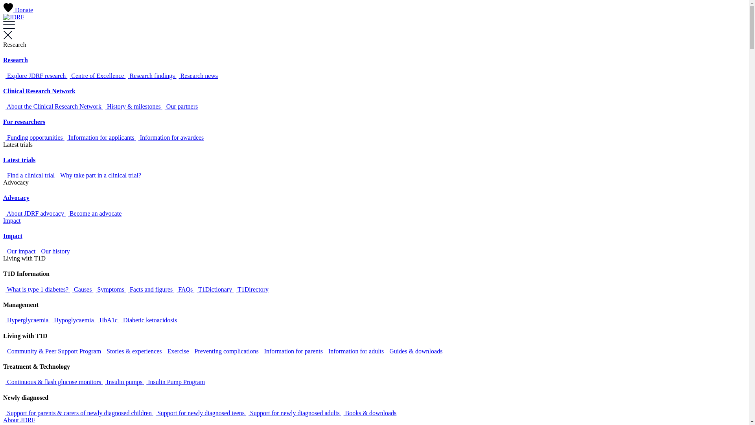 The width and height of the screenshot is (755, 425). I want to click on Research news, so click(197, 76).